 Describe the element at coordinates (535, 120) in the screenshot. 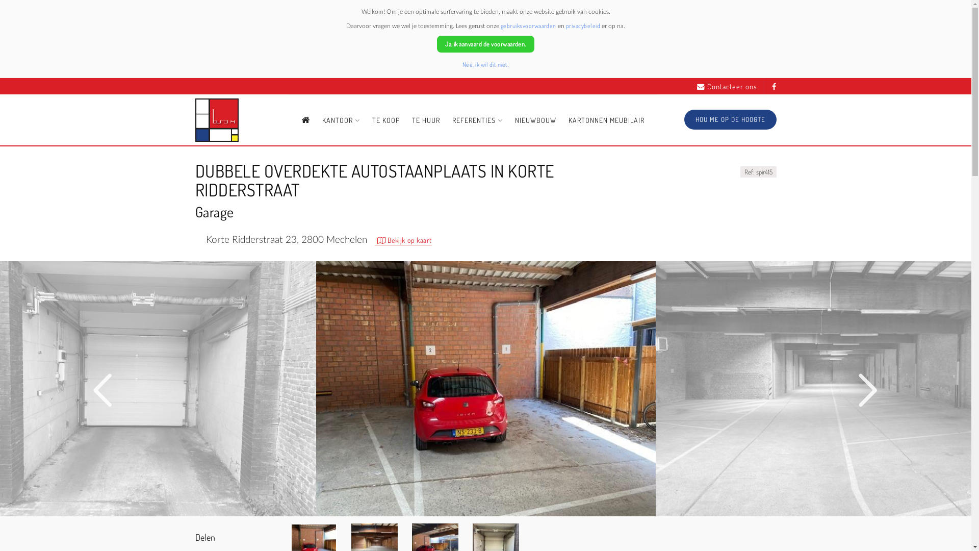

I see `NIEUWBOUW` at that location.